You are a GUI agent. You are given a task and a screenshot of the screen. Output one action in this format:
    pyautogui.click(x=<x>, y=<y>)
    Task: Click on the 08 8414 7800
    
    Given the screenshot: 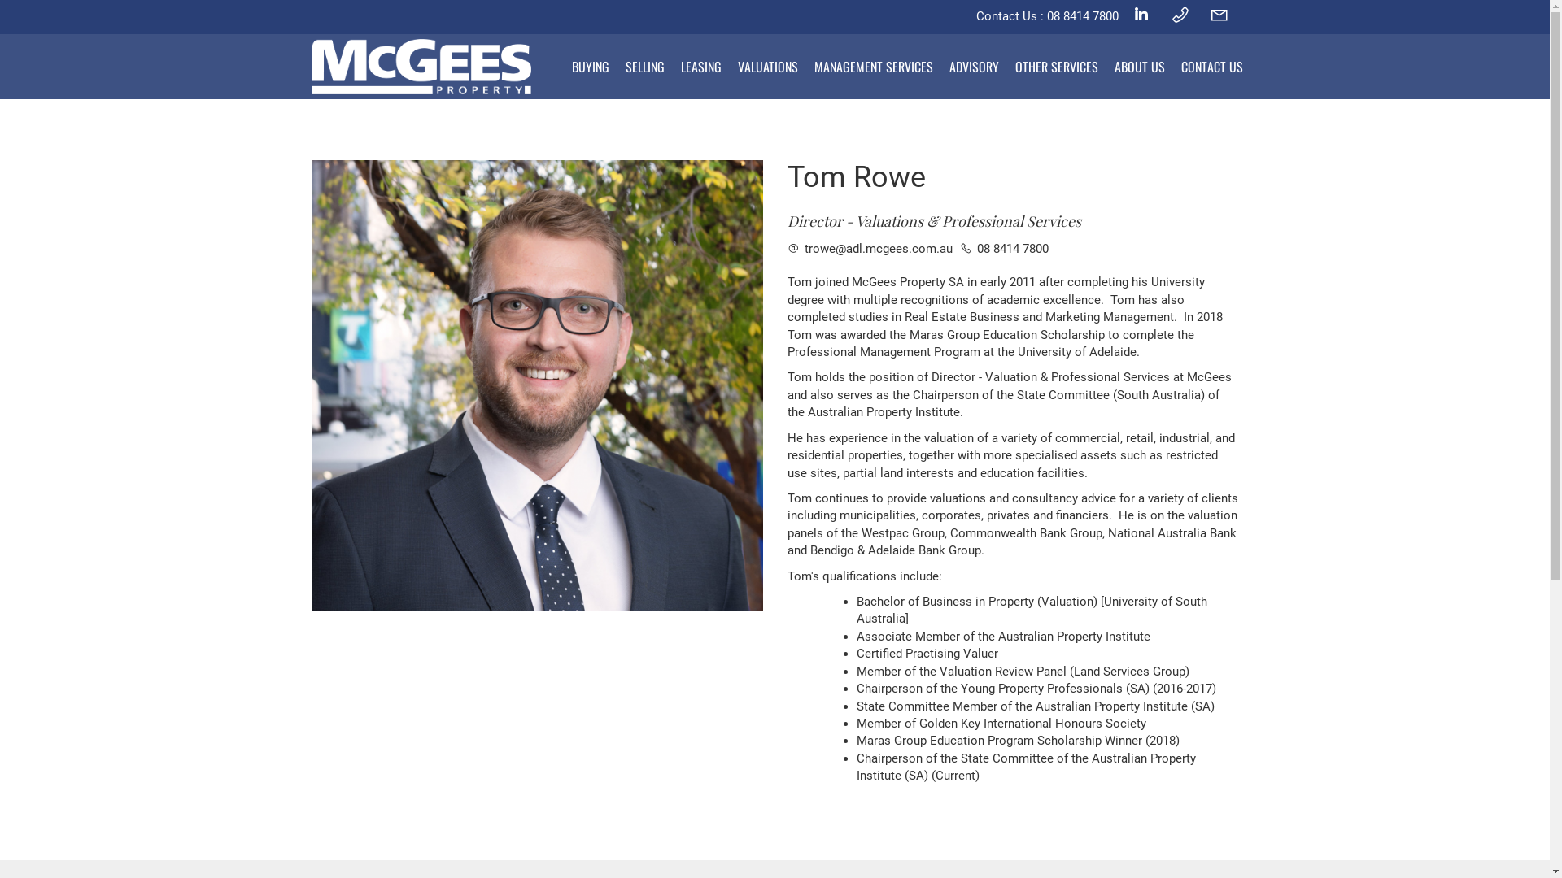 What is the action you would take?
    pyautogui.click(x=1004, y=249)
    